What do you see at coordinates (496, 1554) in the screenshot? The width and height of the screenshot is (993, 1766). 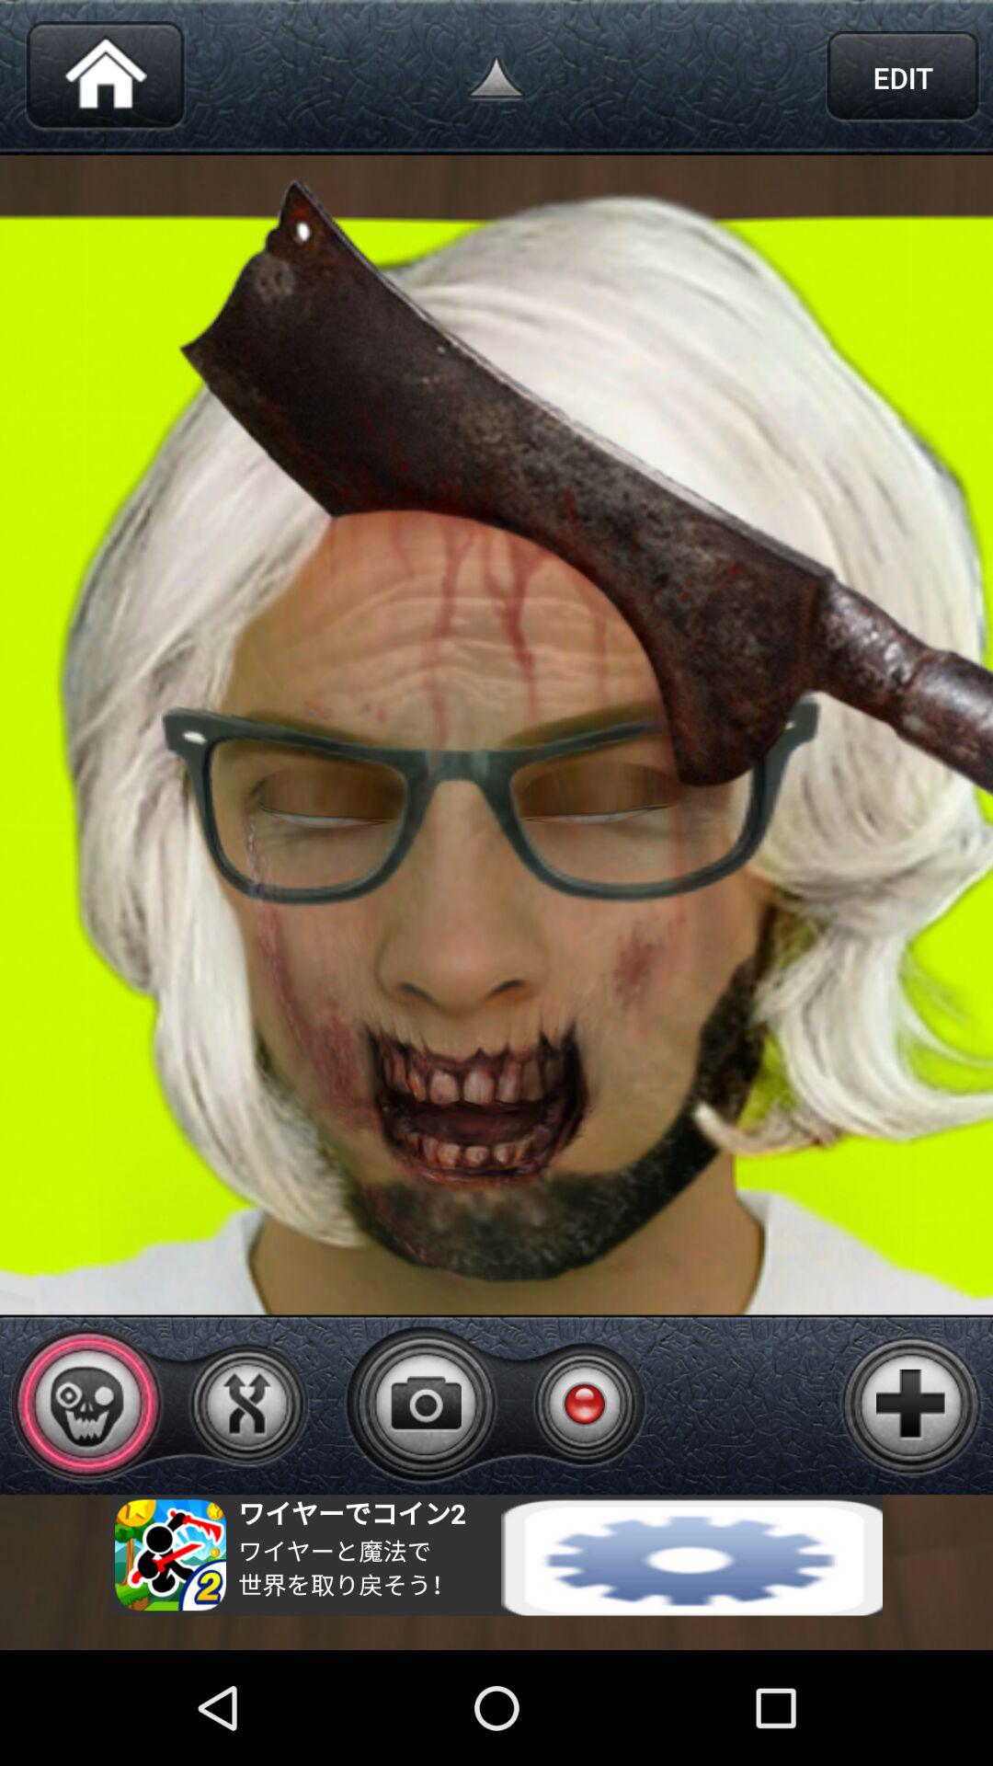 I see `advertisement` at bounding box center [496, 1554].